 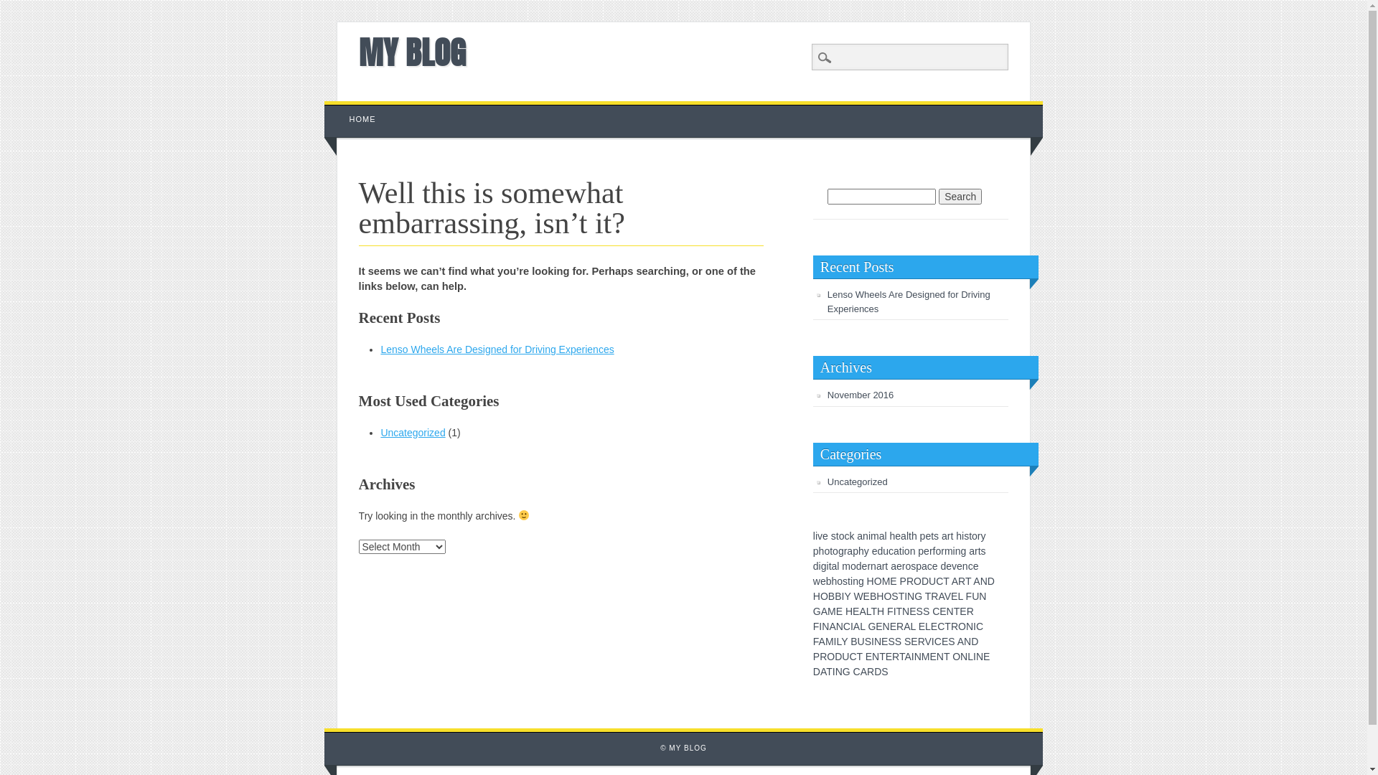 What do you see at coordinates (925, 581) in the screenshot?
I see `D` at bounding box center [925, 581].